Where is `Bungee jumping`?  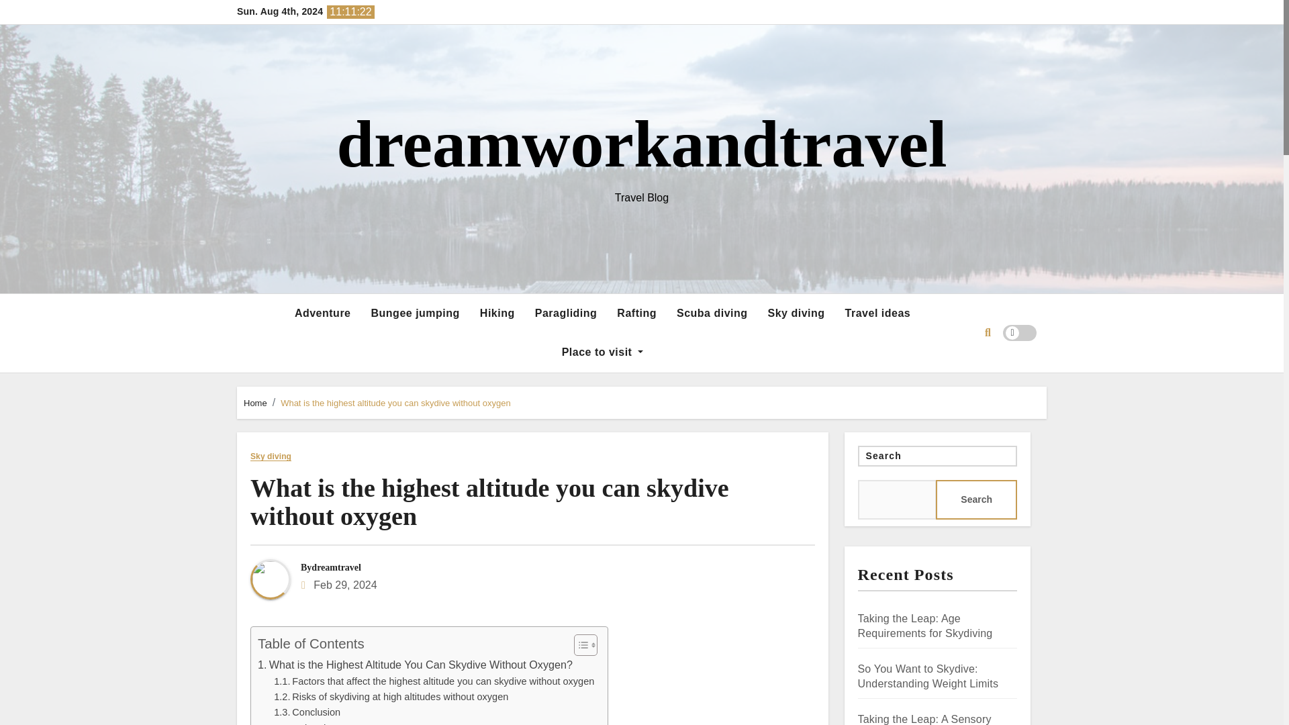
Bungee jumping is located at coordinates (415, 313).